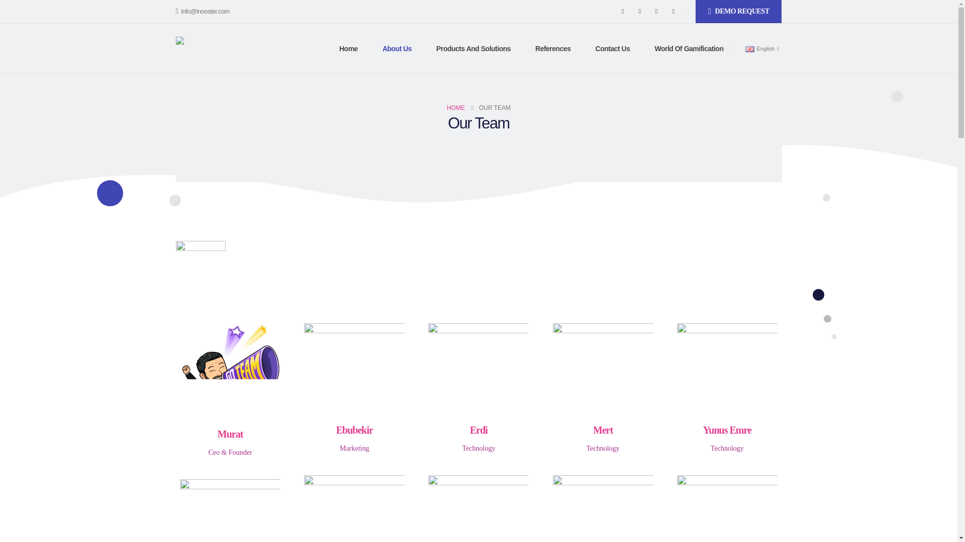  What do you see at coordinates (656, 11) in the screenshot?
I see `Instagram` at bounding box center [656, 11].